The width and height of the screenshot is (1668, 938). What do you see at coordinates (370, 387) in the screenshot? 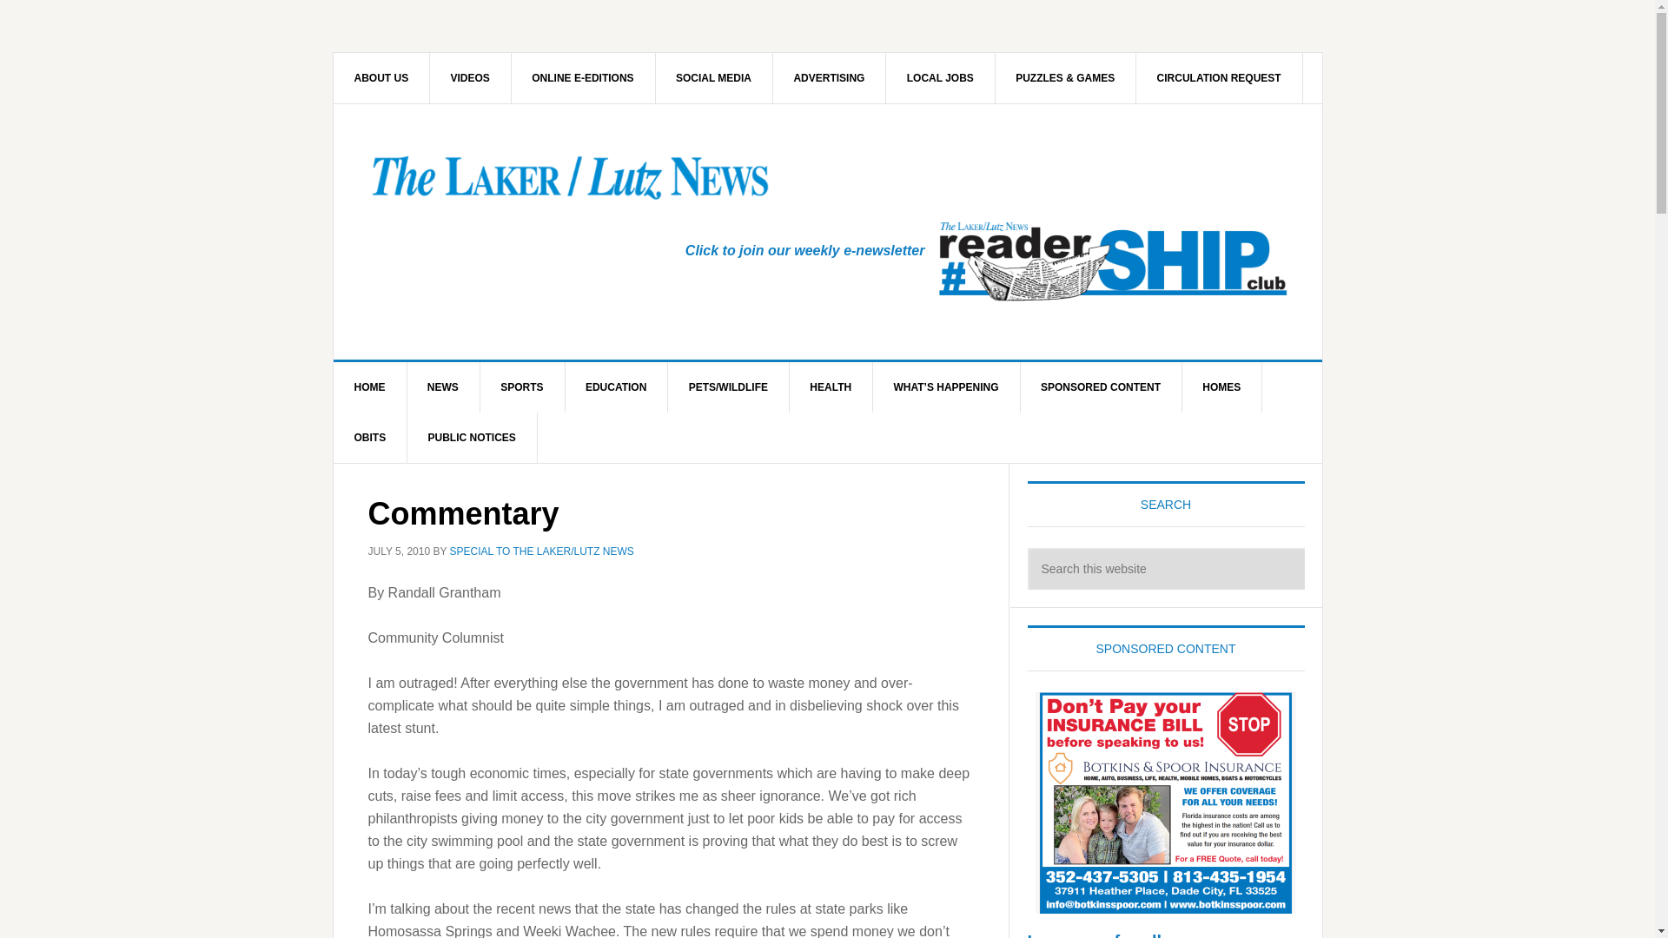
I see `HOME` at bounding box center [370, 387].